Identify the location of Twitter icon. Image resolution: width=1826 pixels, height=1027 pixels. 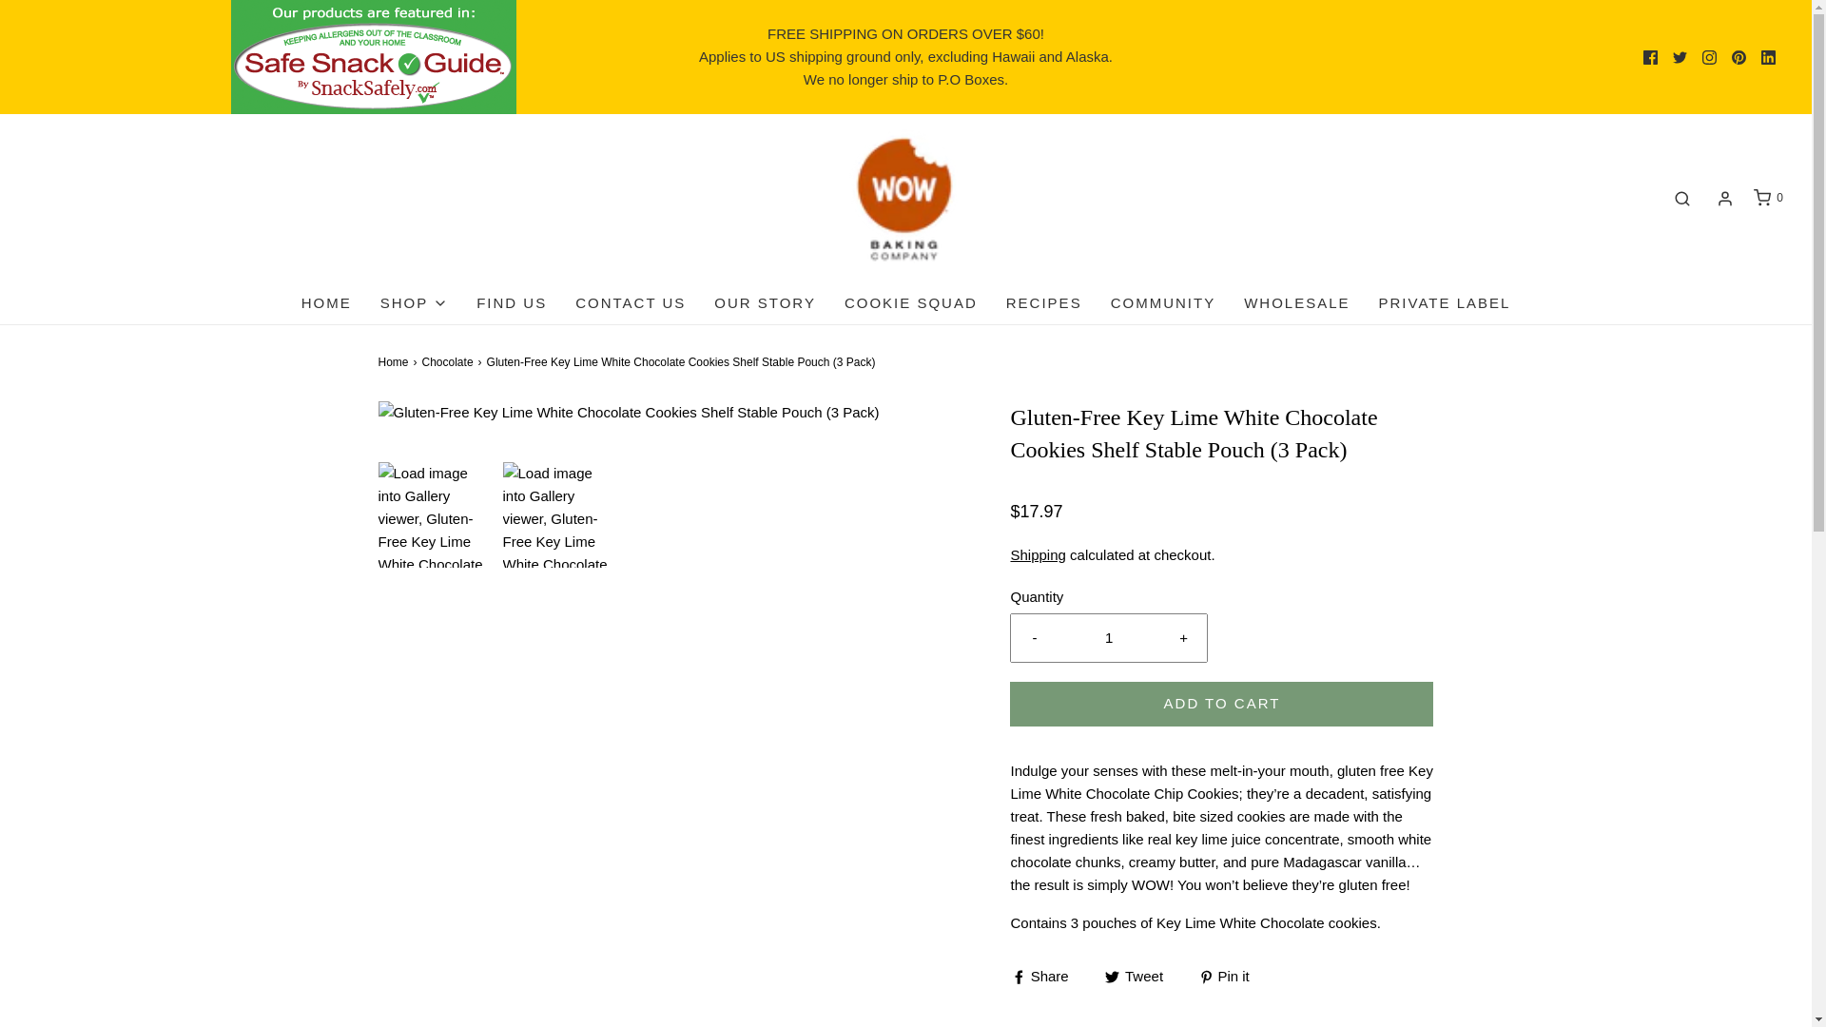
(1680, 55).